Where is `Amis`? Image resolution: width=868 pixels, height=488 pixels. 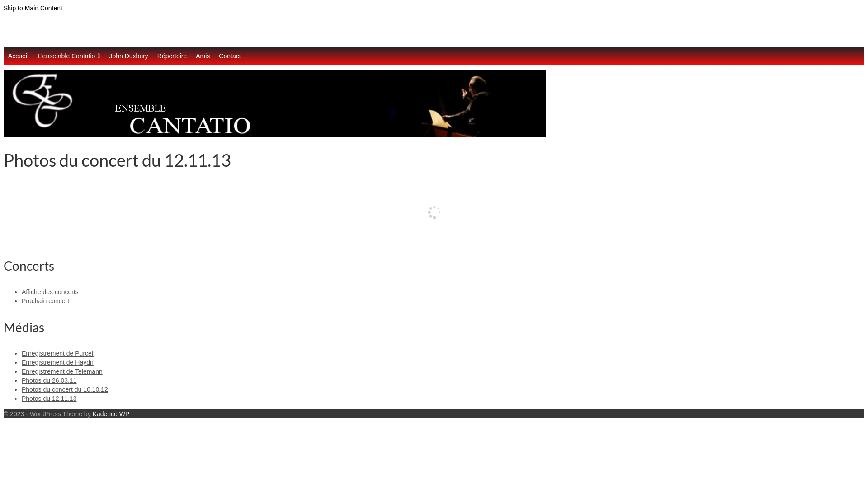
Amis is located at coordinates (203, 56).